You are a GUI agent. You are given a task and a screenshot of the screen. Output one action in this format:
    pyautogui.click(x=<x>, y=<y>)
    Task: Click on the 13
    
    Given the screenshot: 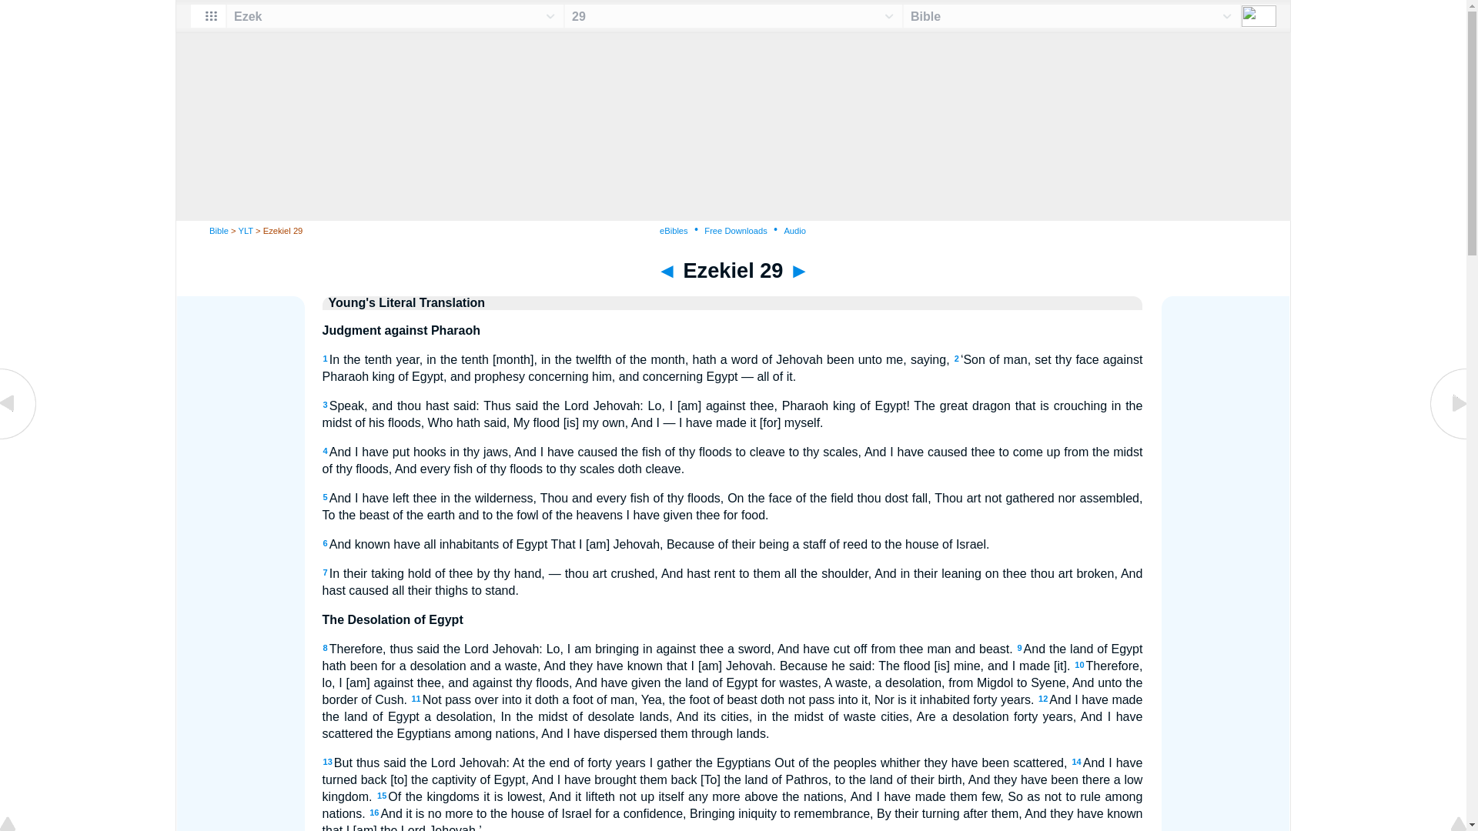 What is the action you would take?
    pyautogui.click(x=328, y=761)
    